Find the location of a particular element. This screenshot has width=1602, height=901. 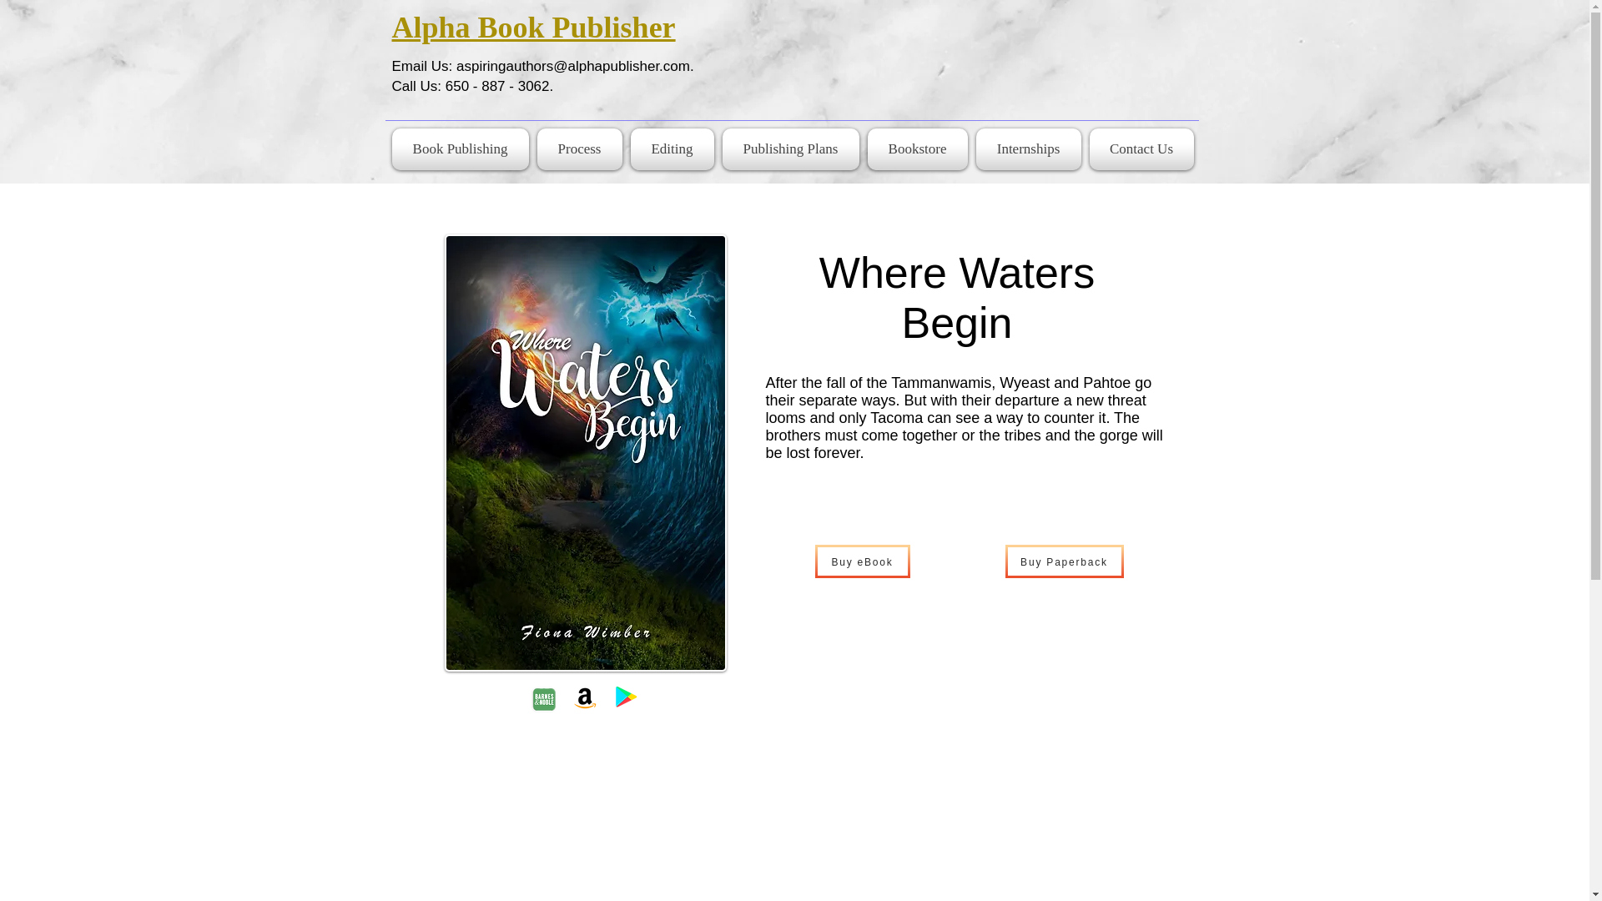

Publishing Plans is located at coordinates (790, 149).